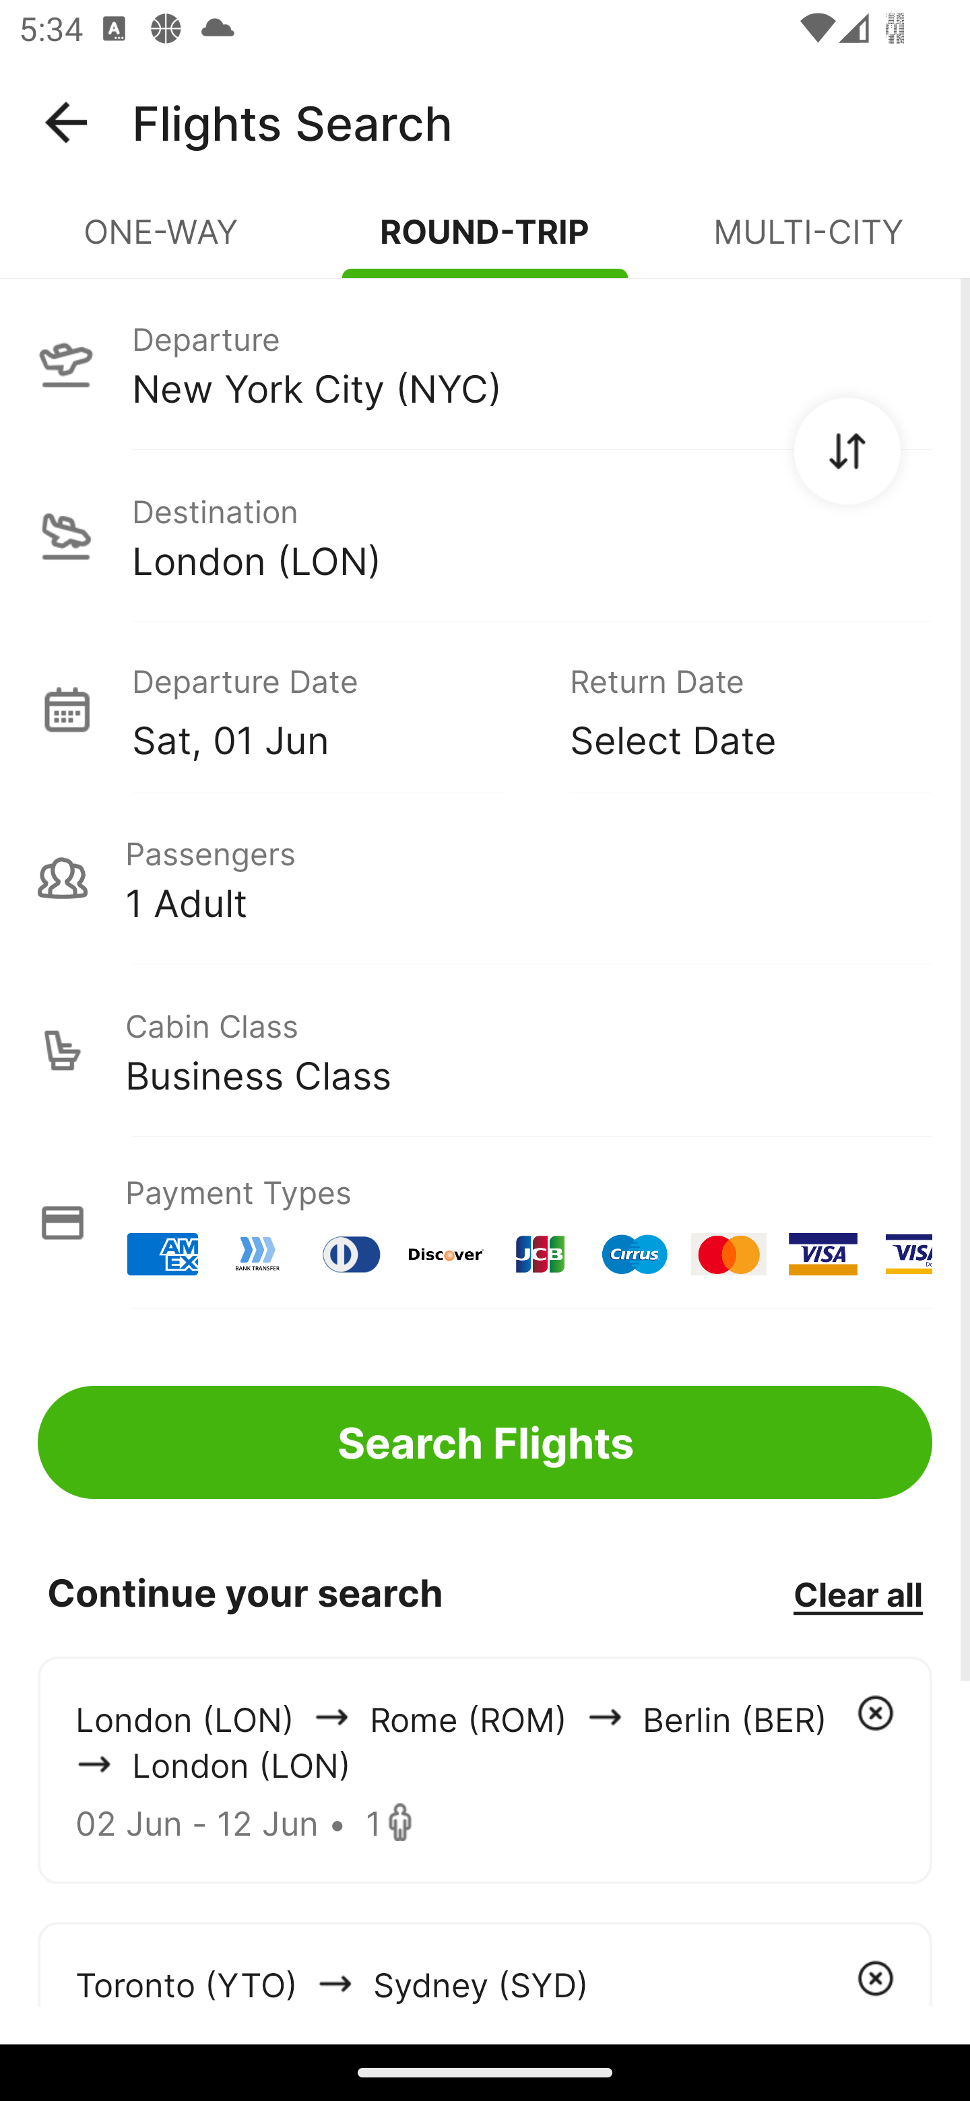 This screenshot has height=2101, width=970. Describe the element at coordinates (485, 1050) in the screenshot. I see `Cabin Class Business Class` at that location.